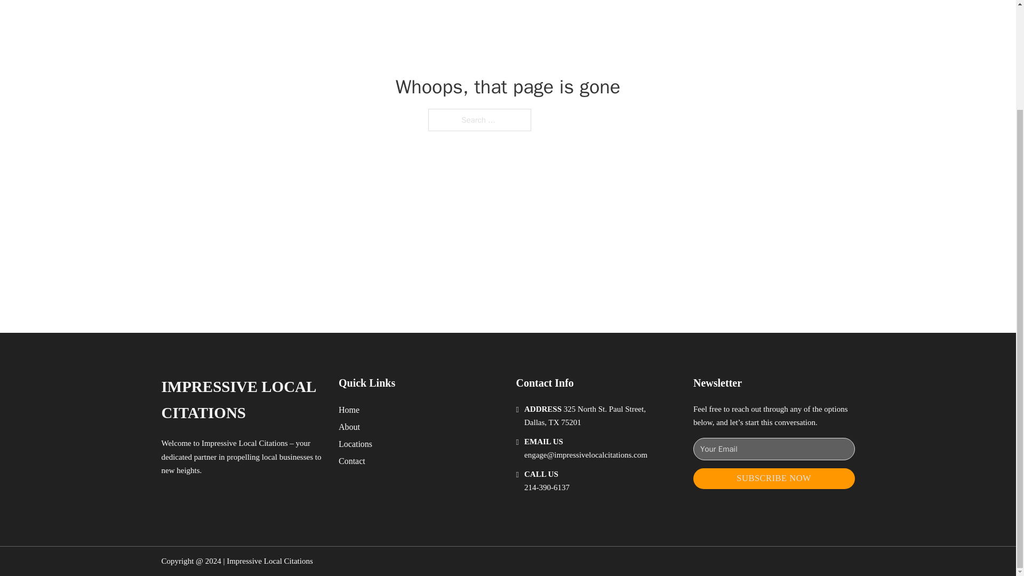 This screenshot has width=1024, height=576. Describe the element at coordinates (349, 410) in the screenshot. I see `Home` at that location.